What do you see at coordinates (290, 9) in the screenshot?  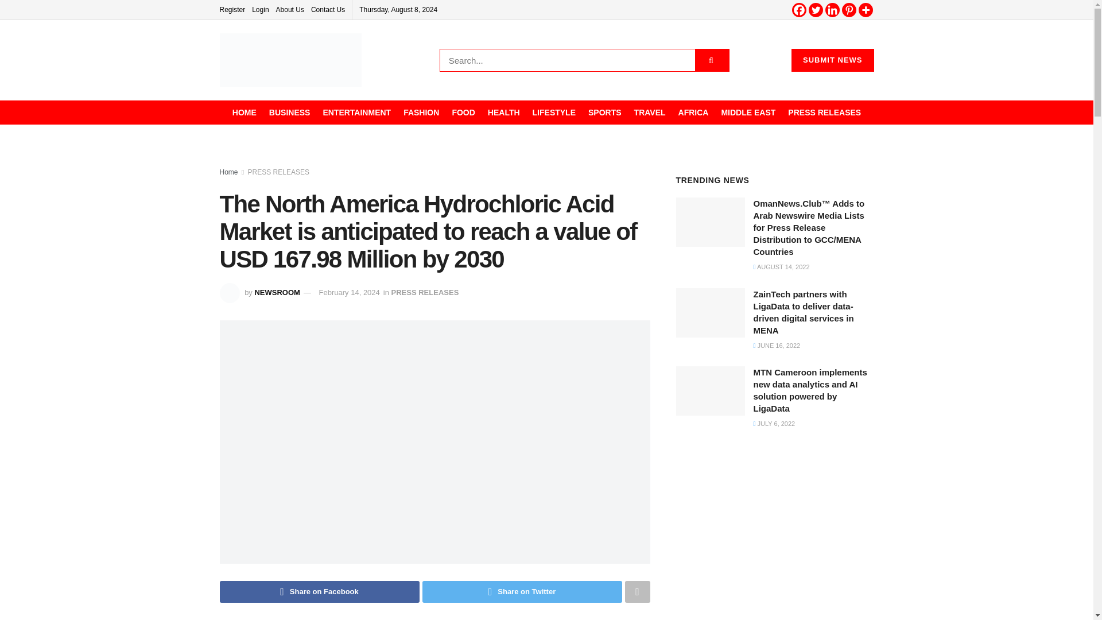 I see `About Us` at bounding box center [290, 9].